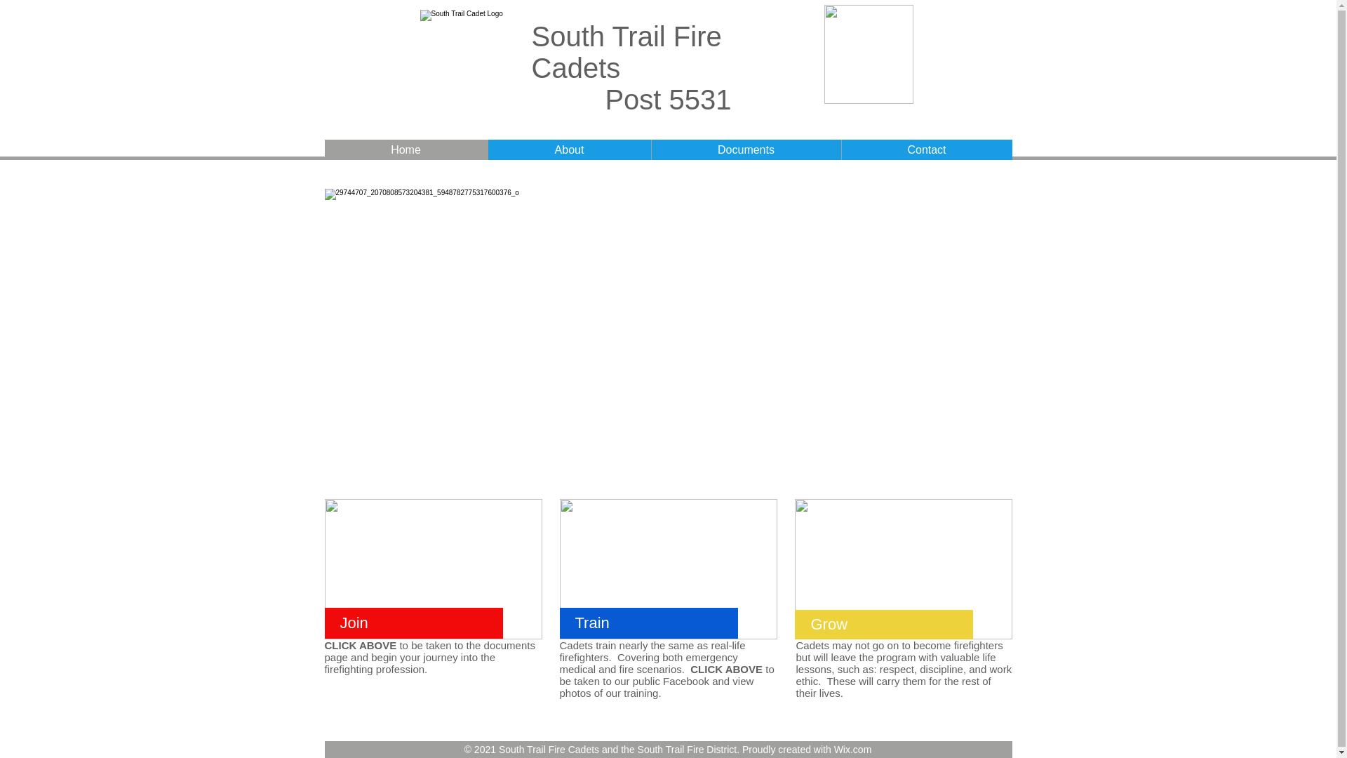 Image resolution: width=1347 pixels, height=758 pixels. Describe the element at coordinates (852, 749) in the screenshot. I see `Wix.com` at that location.